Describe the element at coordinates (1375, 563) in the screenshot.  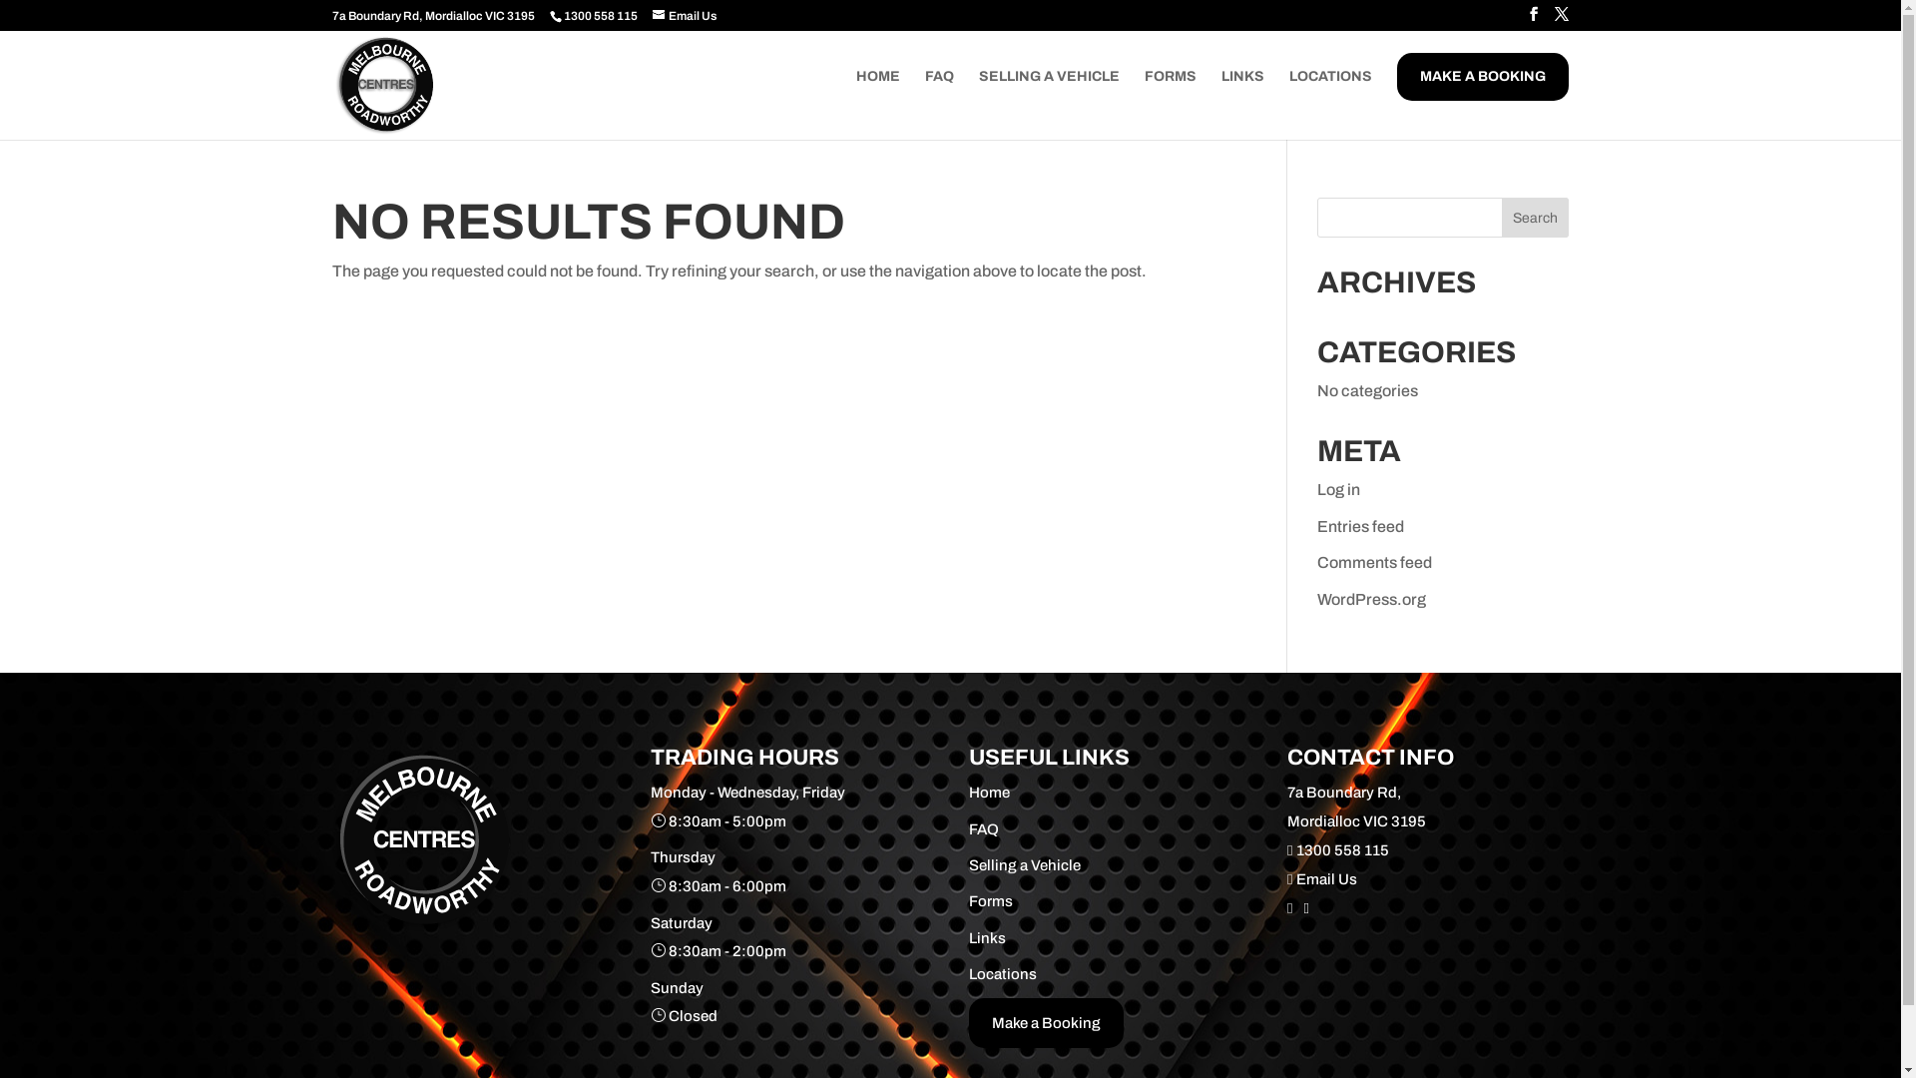
I see `Comments feed` at that location.